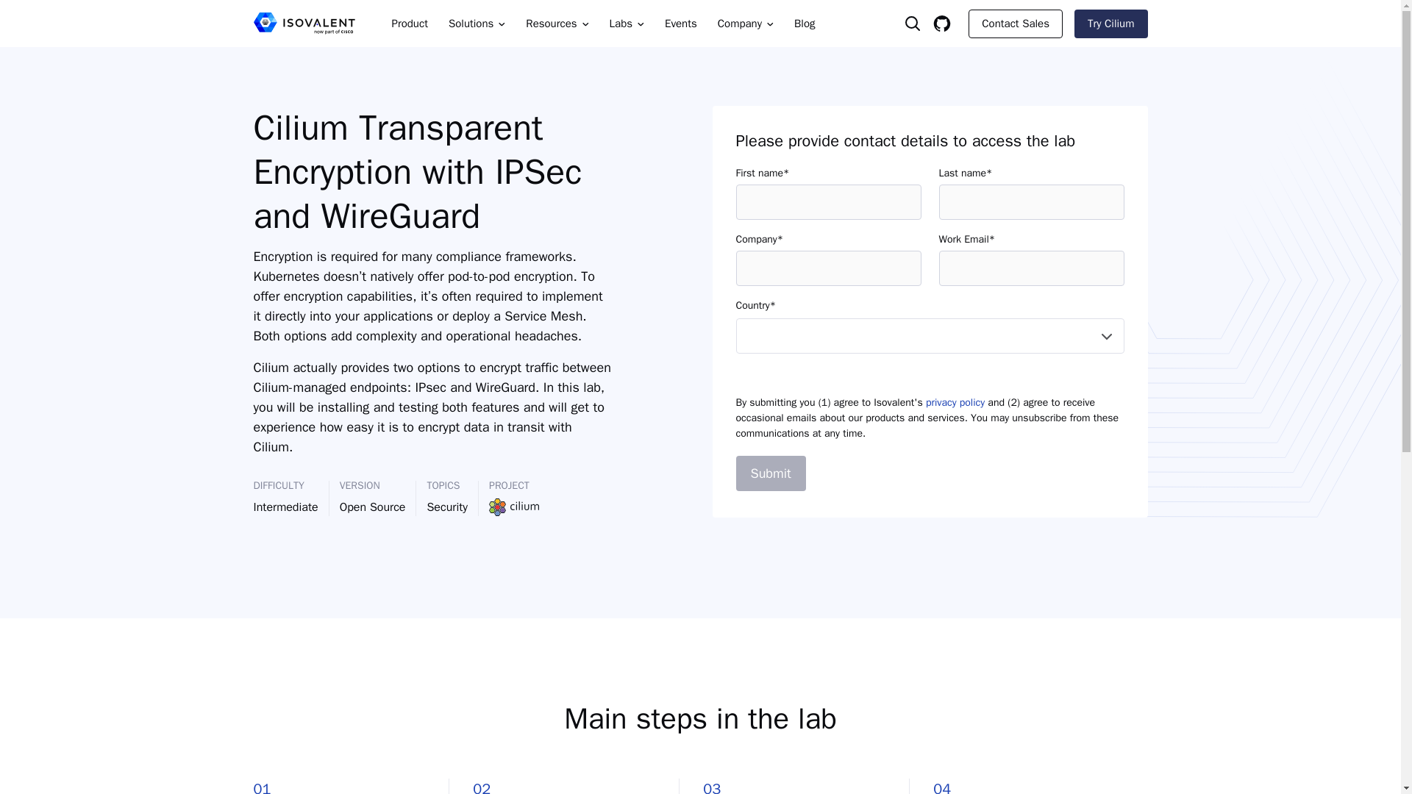 This screenshot has width=1412, height=794. What do you see at coordinates (770, 473) in the screenshot?
I see `Submit ` at bounding box center [770, 473].